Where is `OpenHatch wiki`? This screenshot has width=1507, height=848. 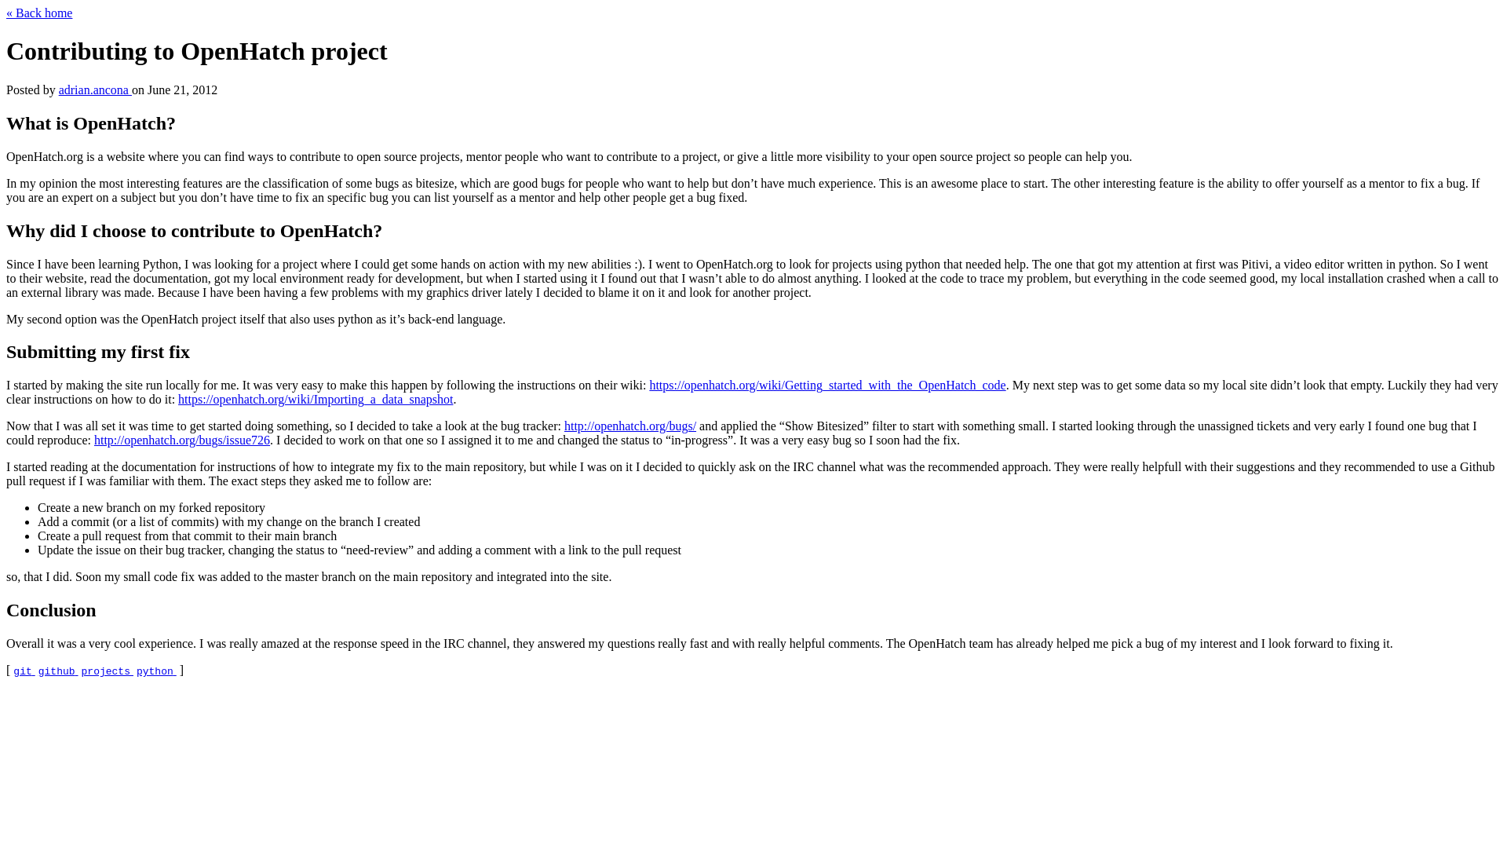 OpenHatch wiki is located at coordinates (827, 385).